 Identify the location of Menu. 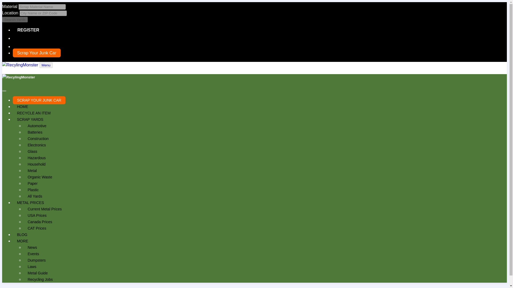
(46, 65).